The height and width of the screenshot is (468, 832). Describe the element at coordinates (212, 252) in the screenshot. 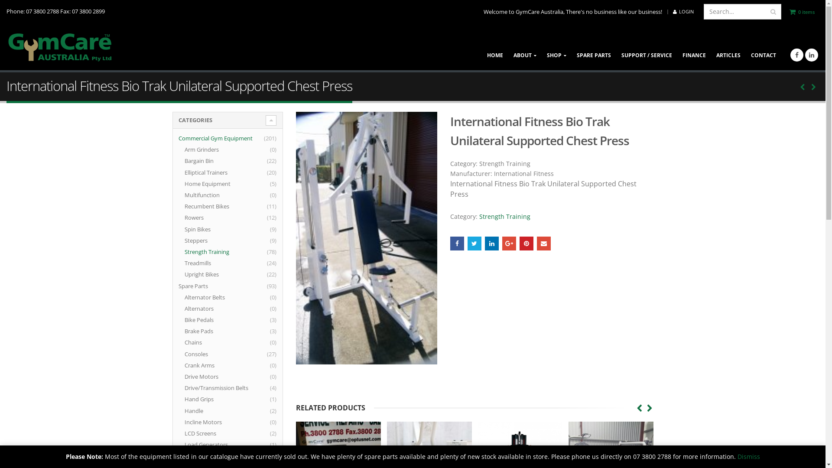

I see `Strength Training` at that location.